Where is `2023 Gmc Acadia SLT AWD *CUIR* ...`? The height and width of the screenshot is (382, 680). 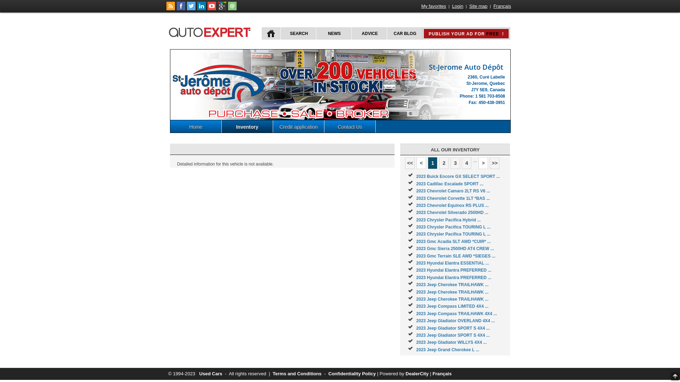 2023 Gmc Acadia SLT AWD *CUIR* ... is located at coordinates (453, 242).